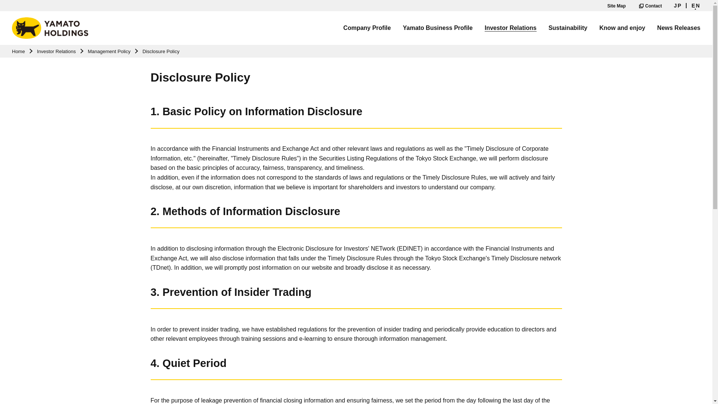  What do you see at coordinates (678, 5) in the screenshot?
I see `JP` at bounding box center [678, 5].